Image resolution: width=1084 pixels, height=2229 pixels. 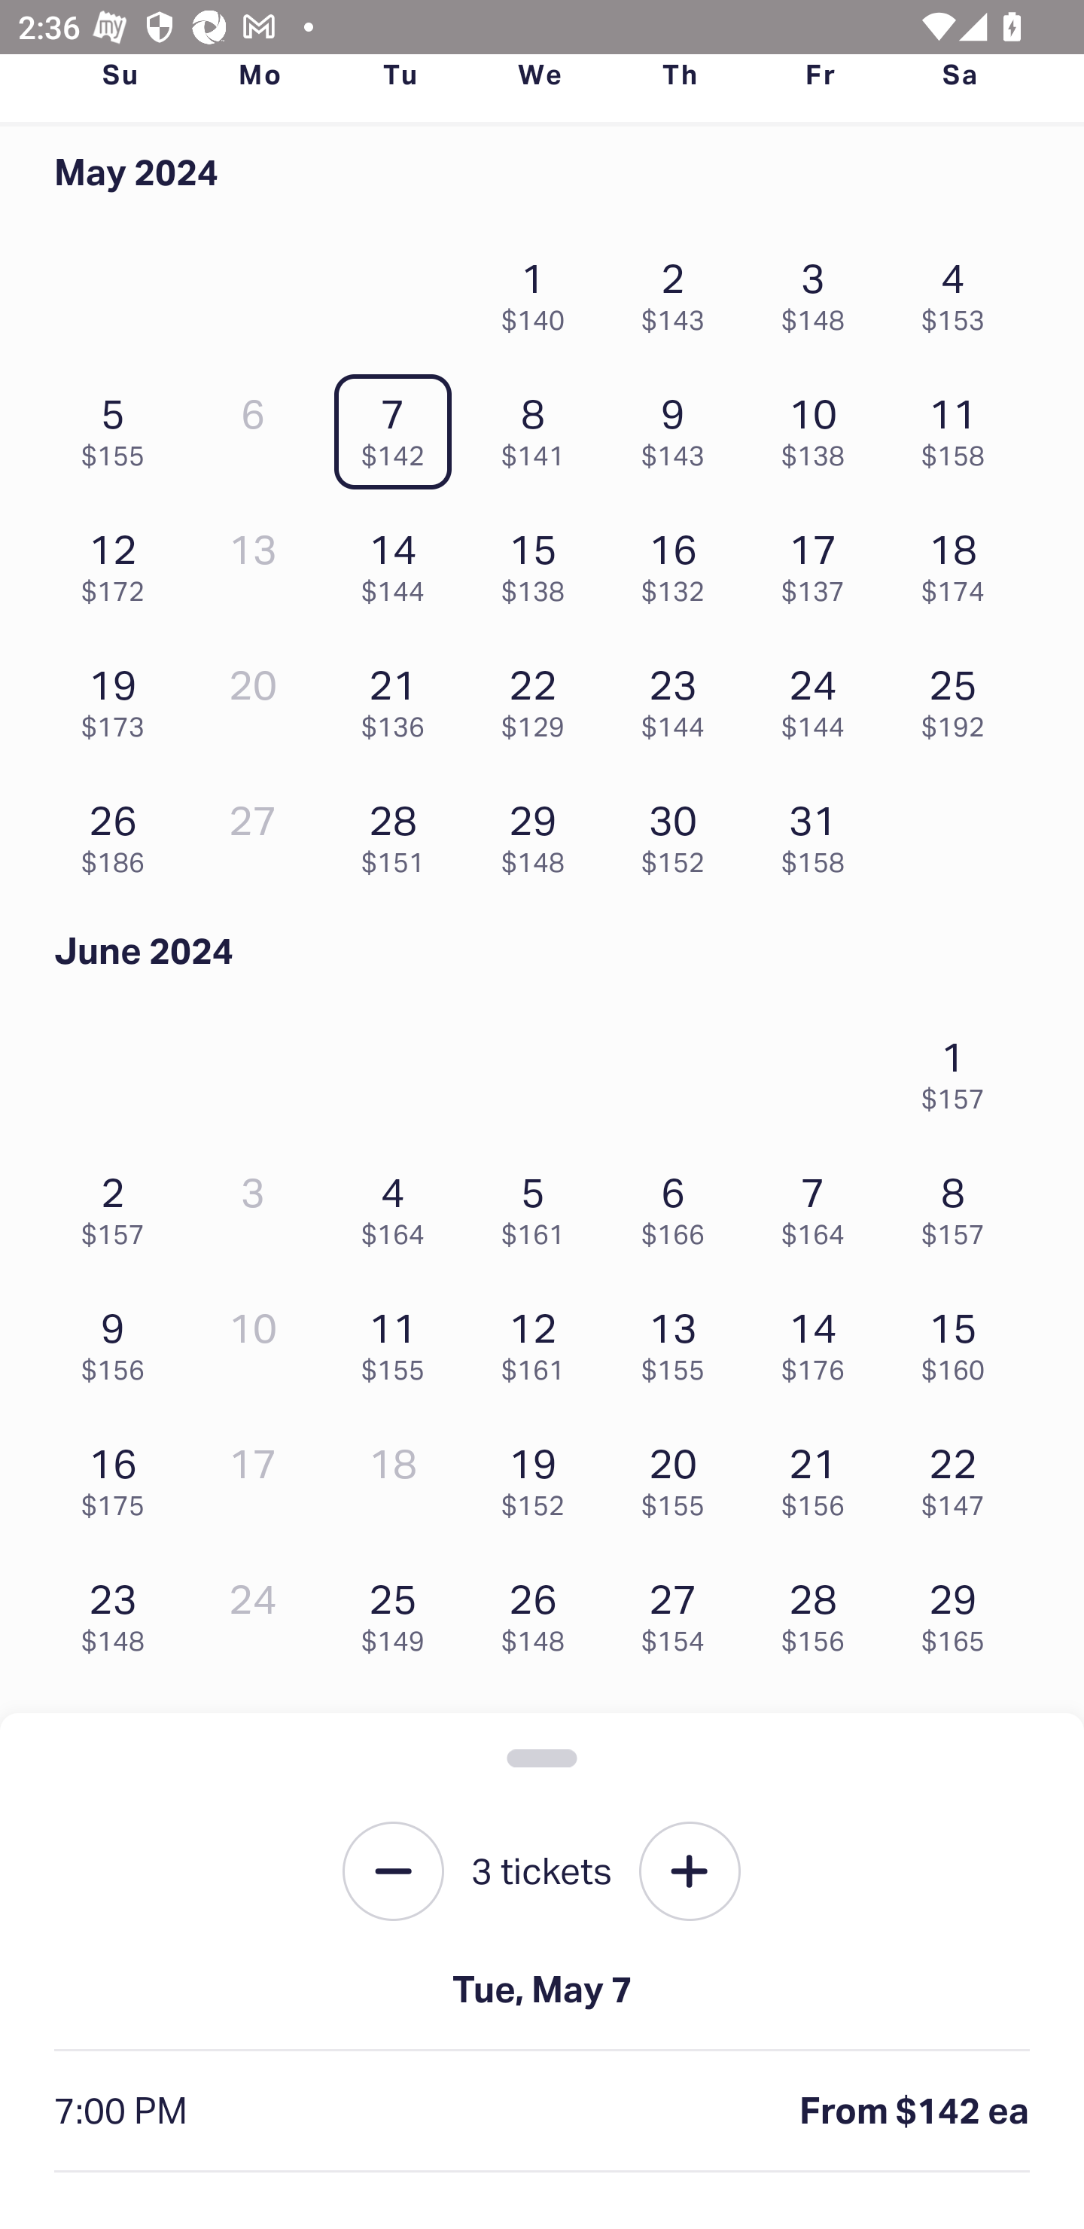 I want to click on 5 $161, so click(x=539, y=1205).